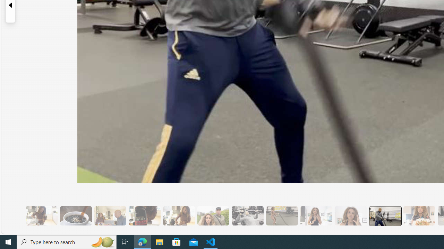  Describe the element at coordinates (316, 216) in the screenshot. I see `11 They Eat More Protein for Breakfast` at that location.